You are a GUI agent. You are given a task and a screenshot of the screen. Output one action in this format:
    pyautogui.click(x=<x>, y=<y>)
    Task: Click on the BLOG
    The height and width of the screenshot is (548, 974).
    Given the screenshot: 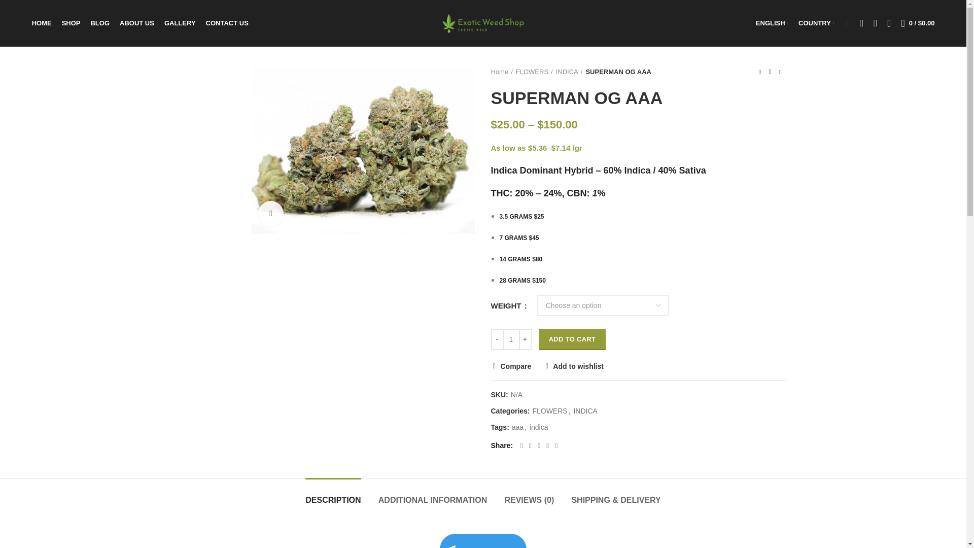 What is the action you would take?
    pyautogui.click(x=100, y=23)
    